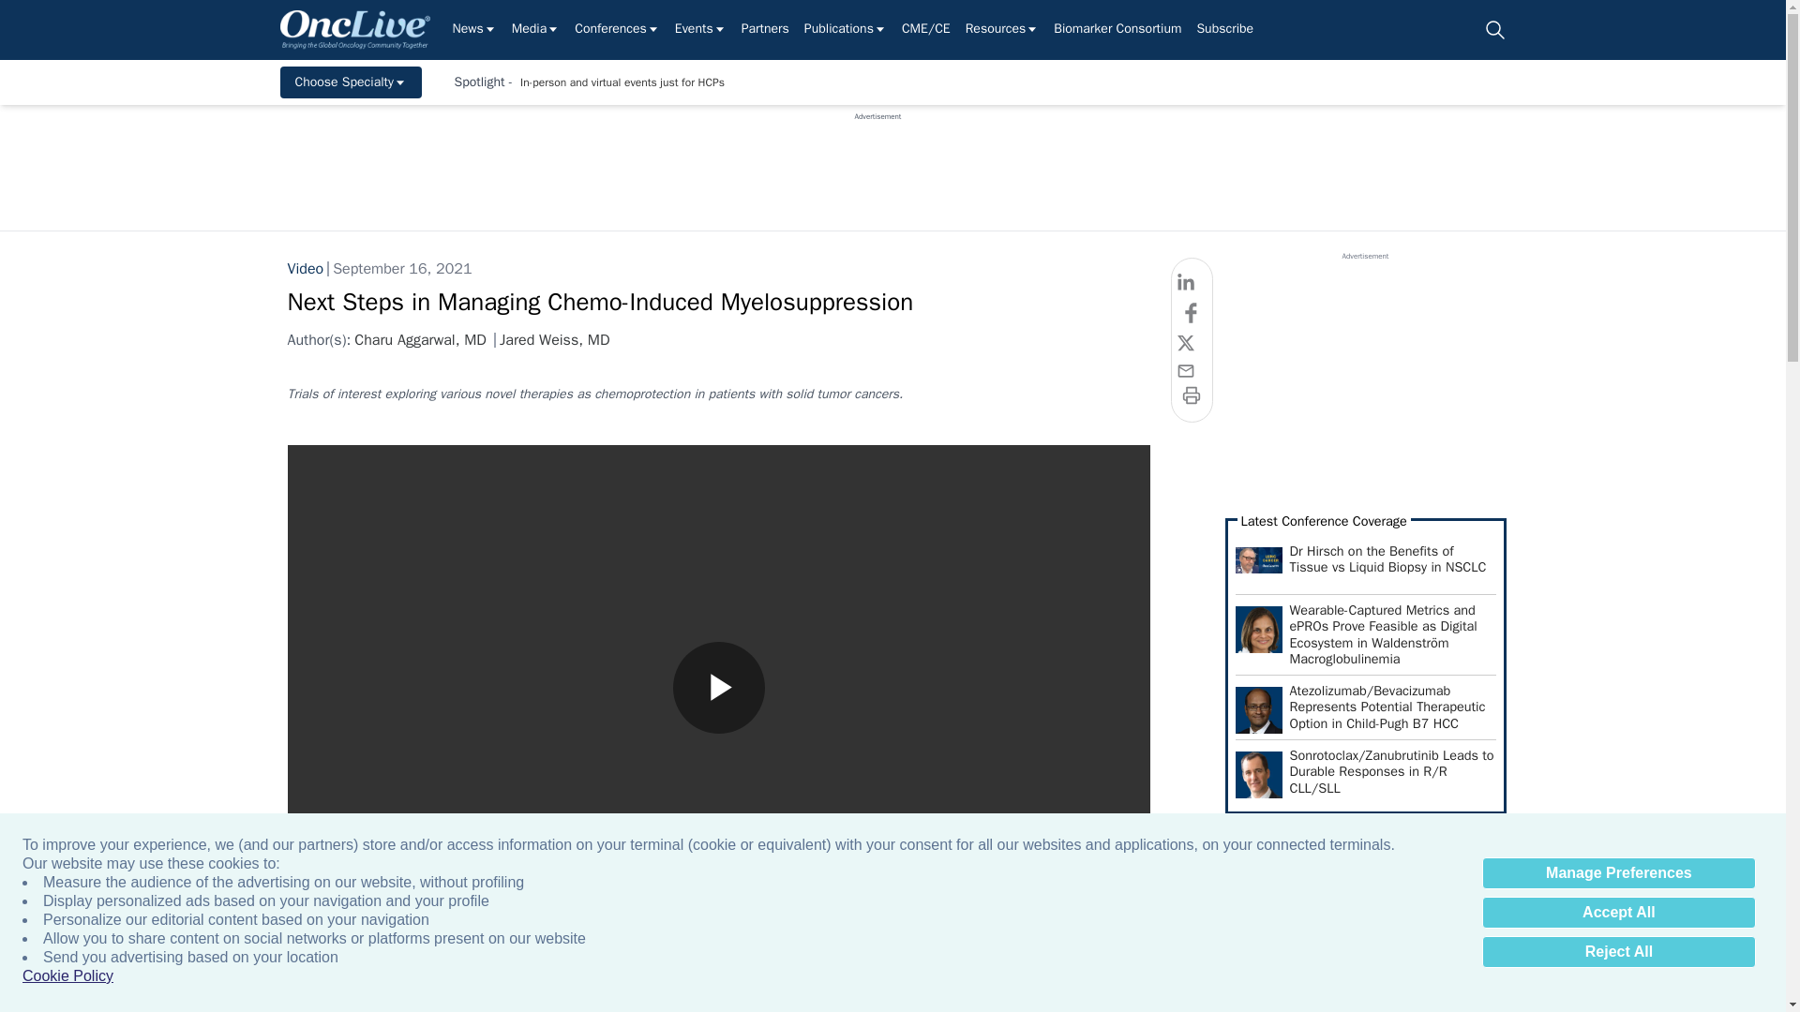 This screenshot has width=1800, height=1012. I want to click on Publications, so click(846, 30).